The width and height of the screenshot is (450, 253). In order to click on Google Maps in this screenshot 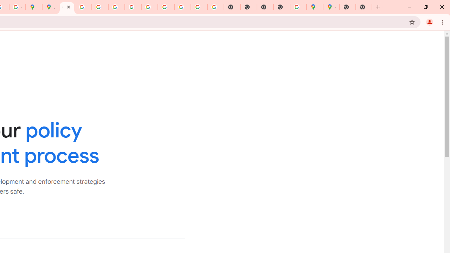, I will do `click(315, 7)`.